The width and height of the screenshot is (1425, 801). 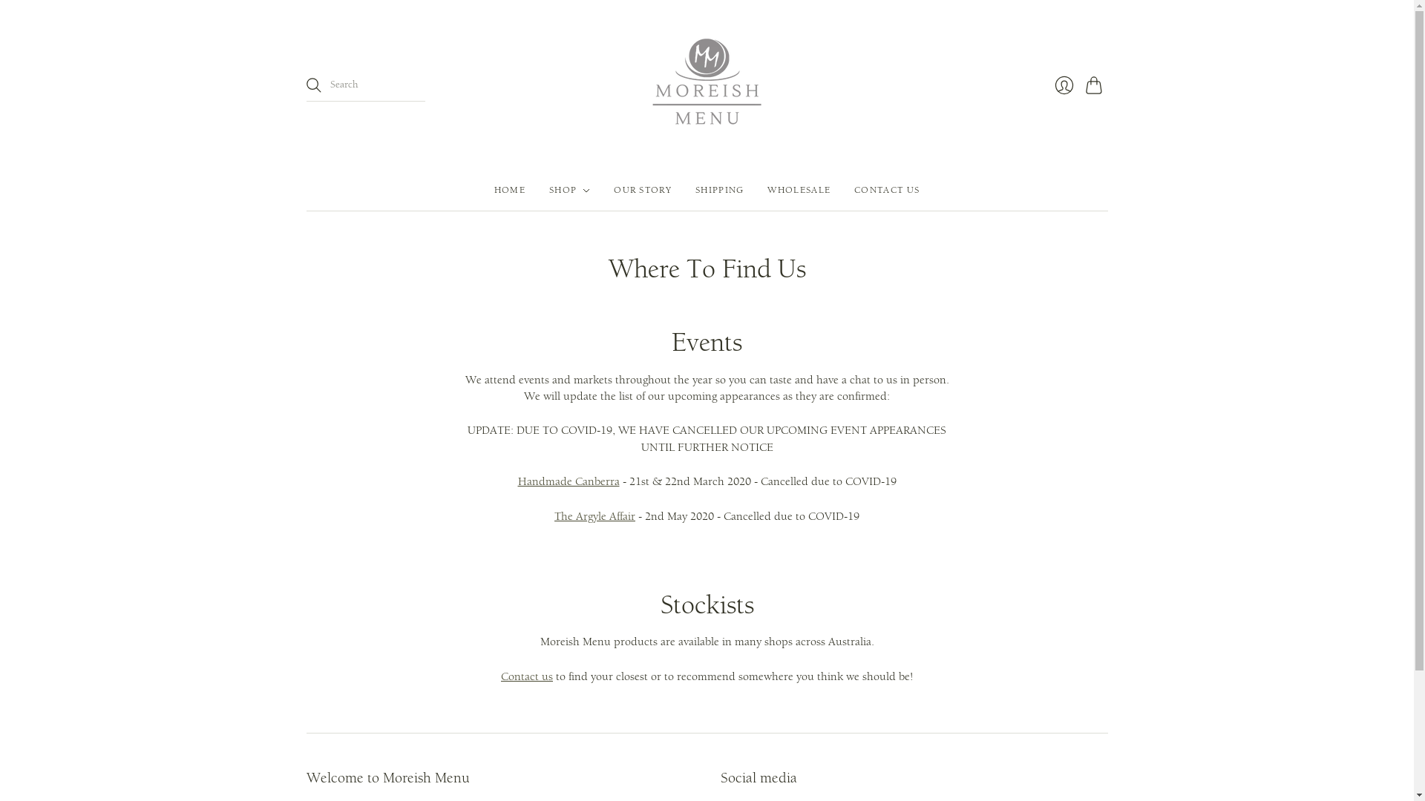 What do you see at coordinates (1064, 85) in the screenshot?
I see `Login` at bounding box center [1064, 85].